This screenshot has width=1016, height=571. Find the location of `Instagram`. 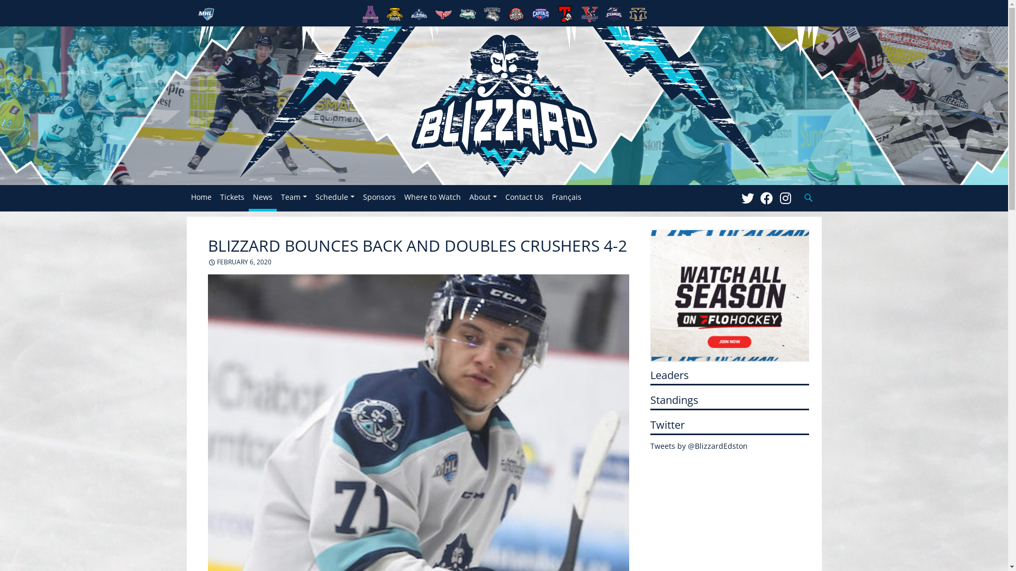

Instagram is located at coordinates (785, 198).